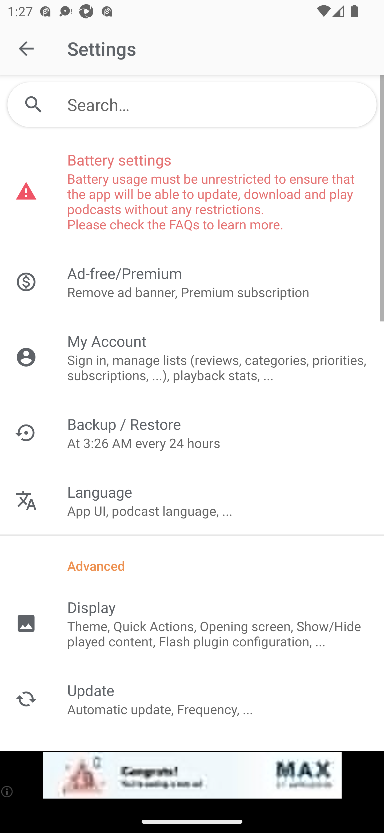  What do you see at coordinates (192, 105) in the screenshot?
I see `Search…` at bounding box center [192, 105].